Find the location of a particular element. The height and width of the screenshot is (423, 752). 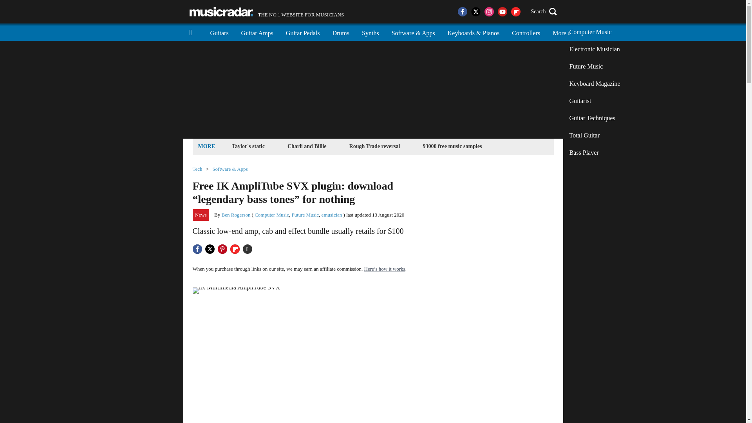

Synths is located at coordinates (595, 136).